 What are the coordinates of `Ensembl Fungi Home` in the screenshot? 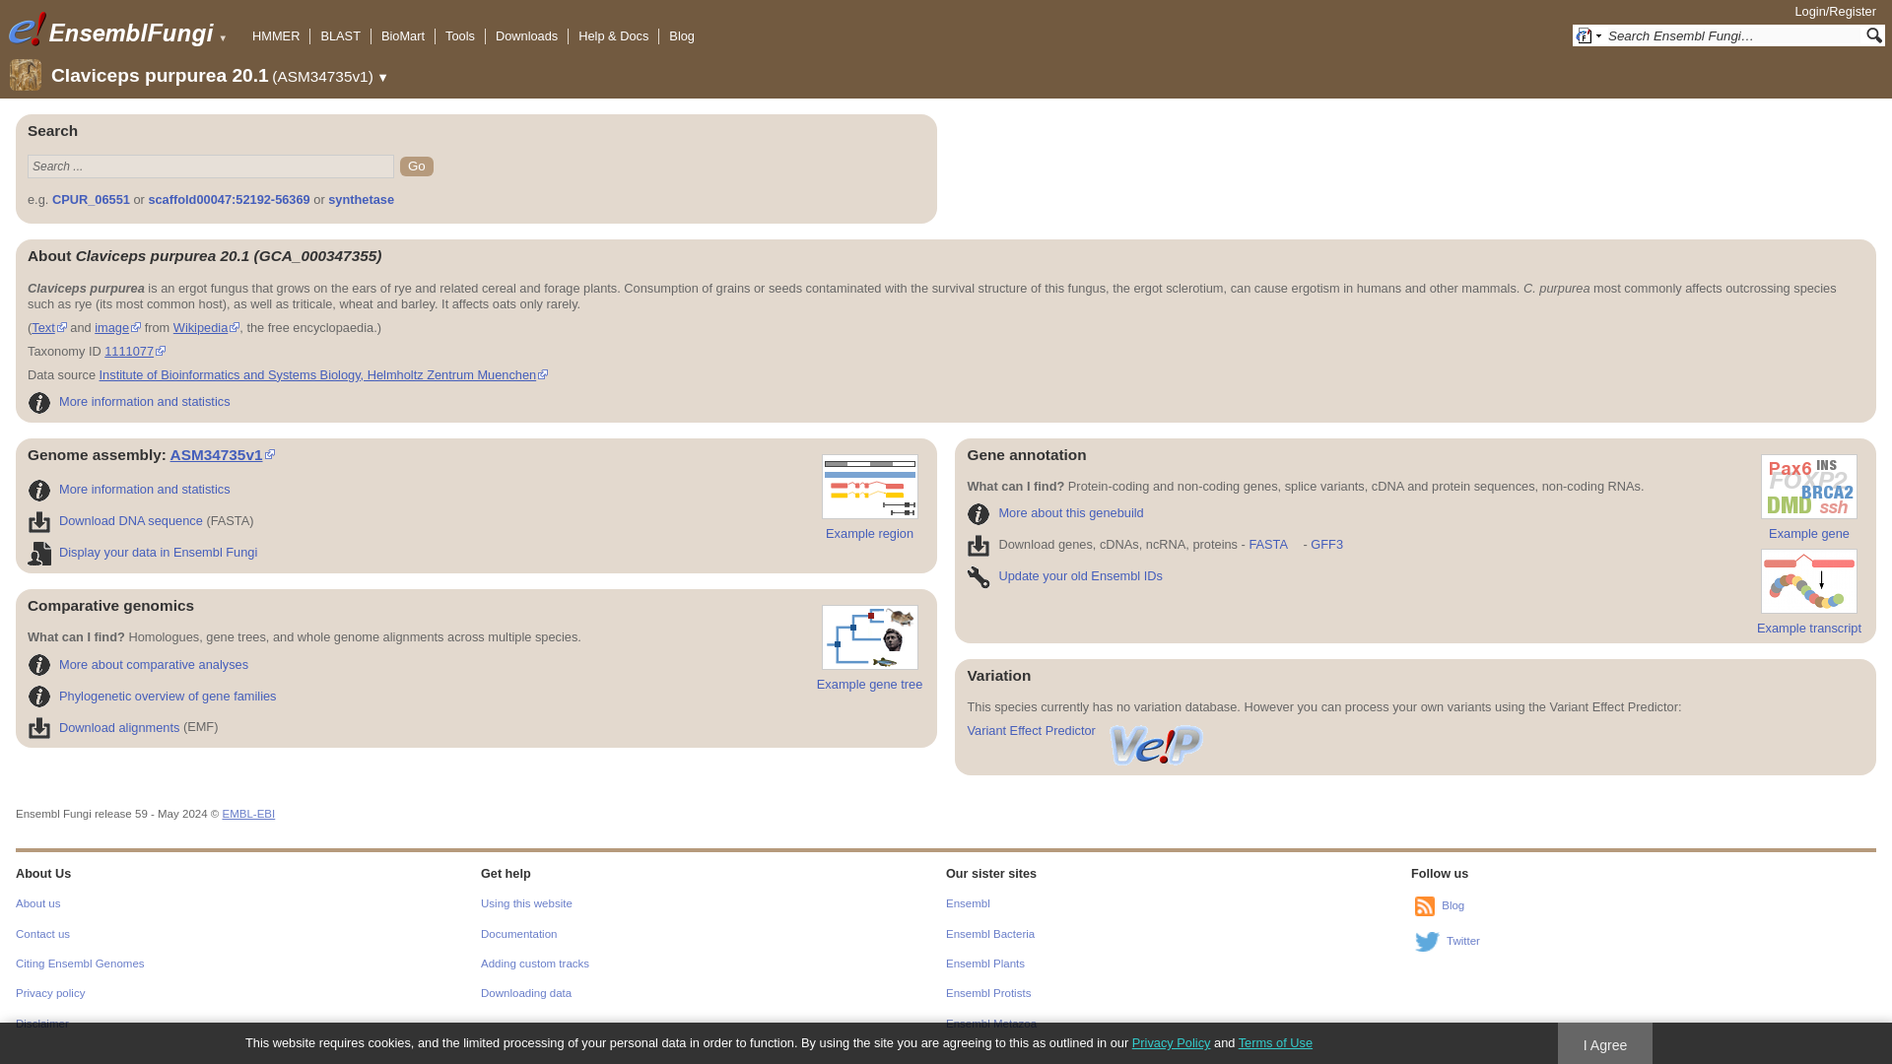 It's located at (132, 29).